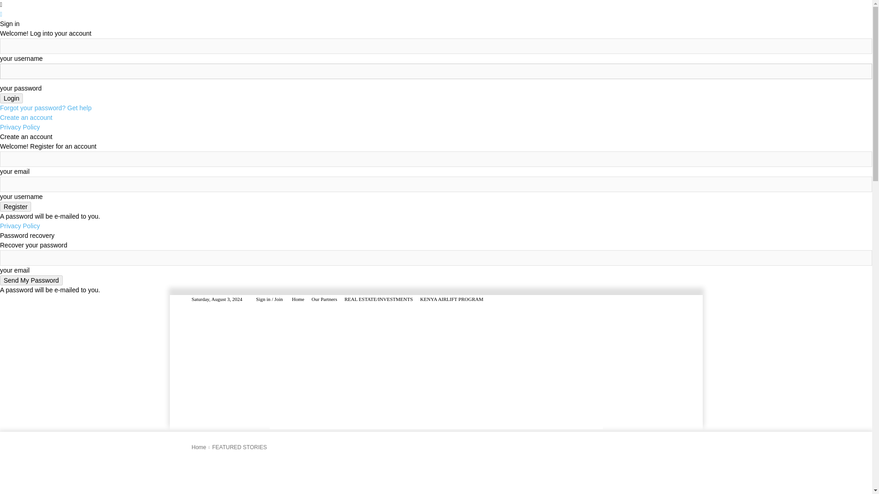 Image resolution: width=879 pixels, height=494 pixels. Describe the element at coordinates (325, 299) in the screenshot. I see `Our Partners` at that location.